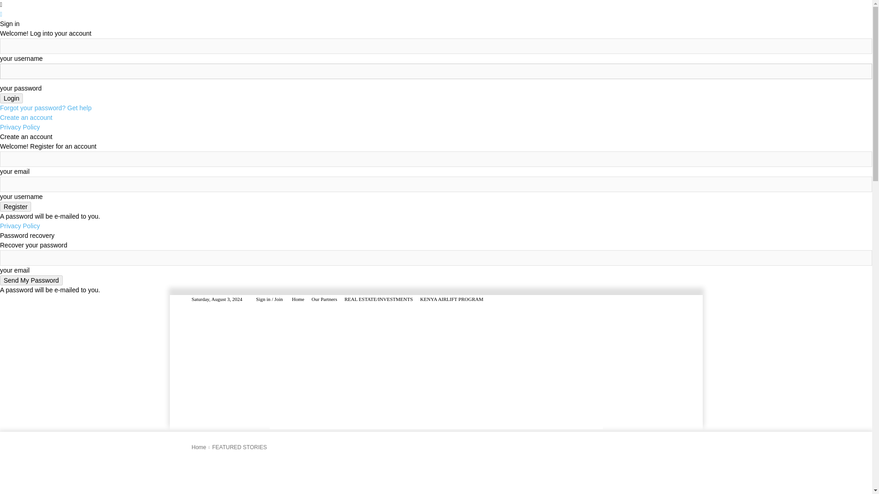 Image resolution: width=879 pixels, height=494 pixels. Describe the element at coordinates (325, 299) in the screenshot. I see `Our Partners` at that location.